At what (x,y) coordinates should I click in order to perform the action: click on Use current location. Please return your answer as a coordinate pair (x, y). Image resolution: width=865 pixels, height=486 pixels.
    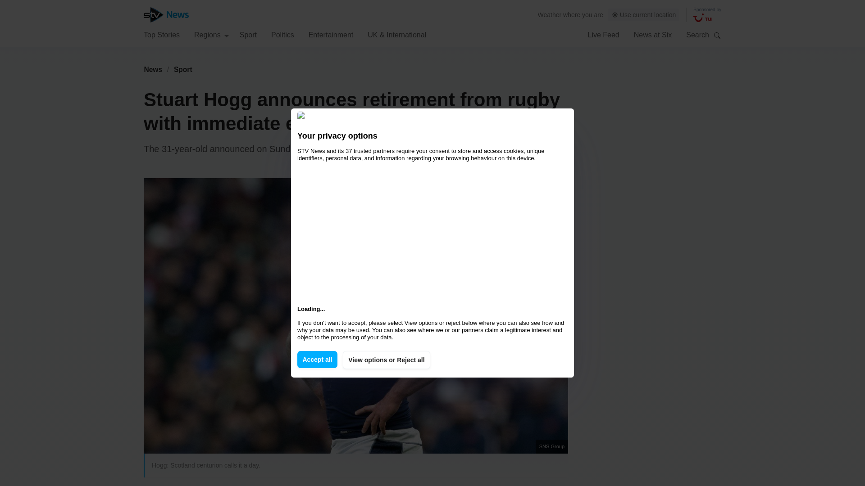
    Looking at the image, I should click on (644, 15).